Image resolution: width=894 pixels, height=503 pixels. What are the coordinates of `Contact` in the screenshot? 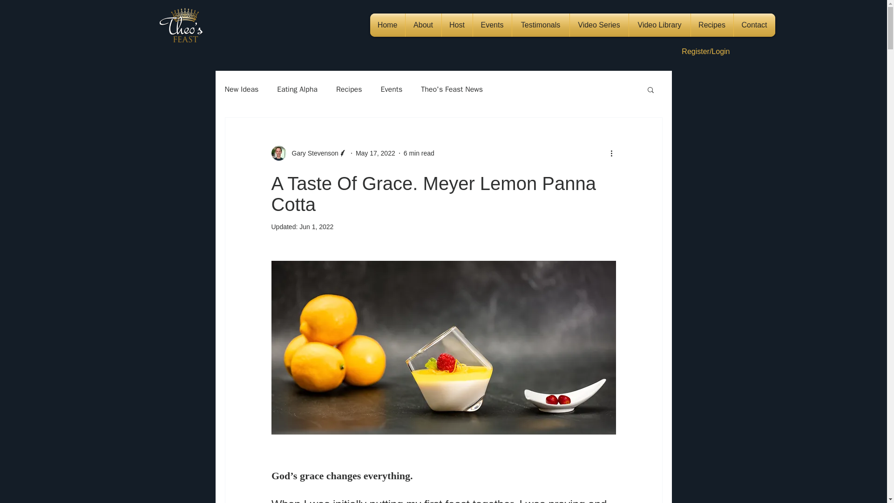 It's located at (754, 25).